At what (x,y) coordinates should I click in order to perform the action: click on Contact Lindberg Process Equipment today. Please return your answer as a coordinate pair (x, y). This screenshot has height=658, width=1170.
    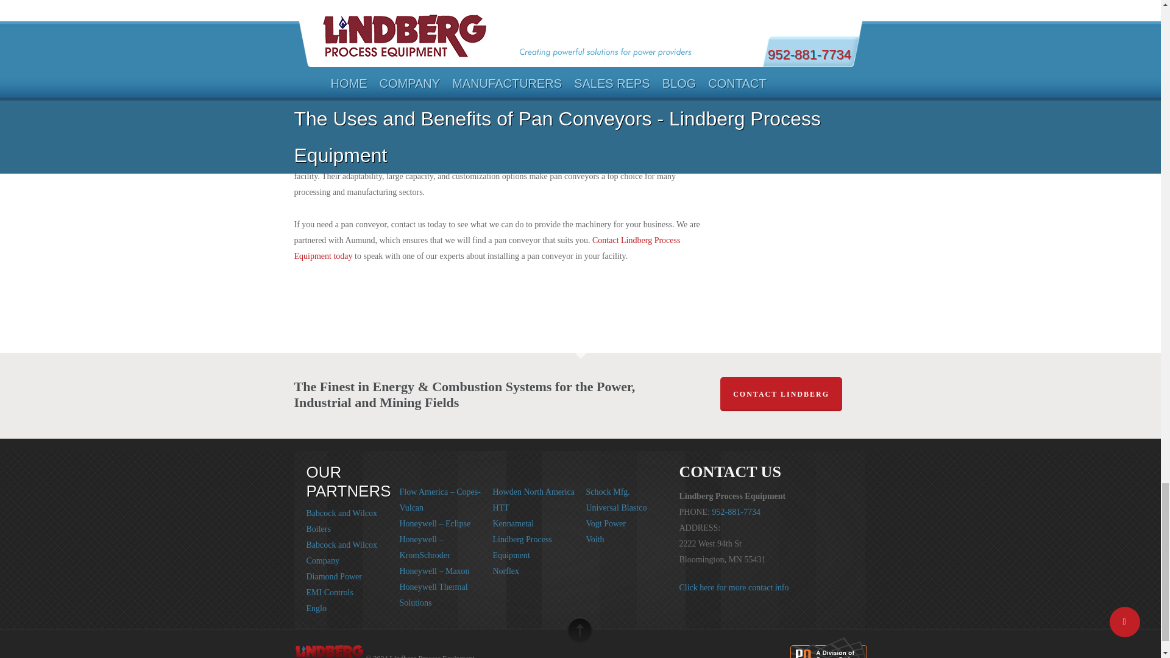
    Looking at the image, I should click on (486, 247).